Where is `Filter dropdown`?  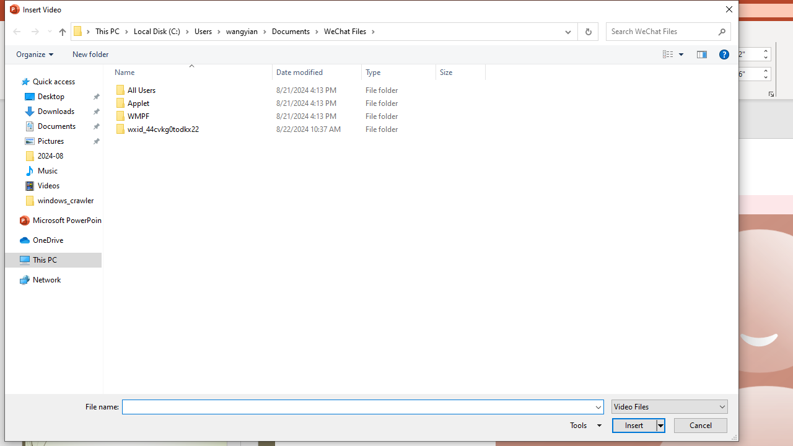
Filter dropdown is located at coordinates (481, 72).